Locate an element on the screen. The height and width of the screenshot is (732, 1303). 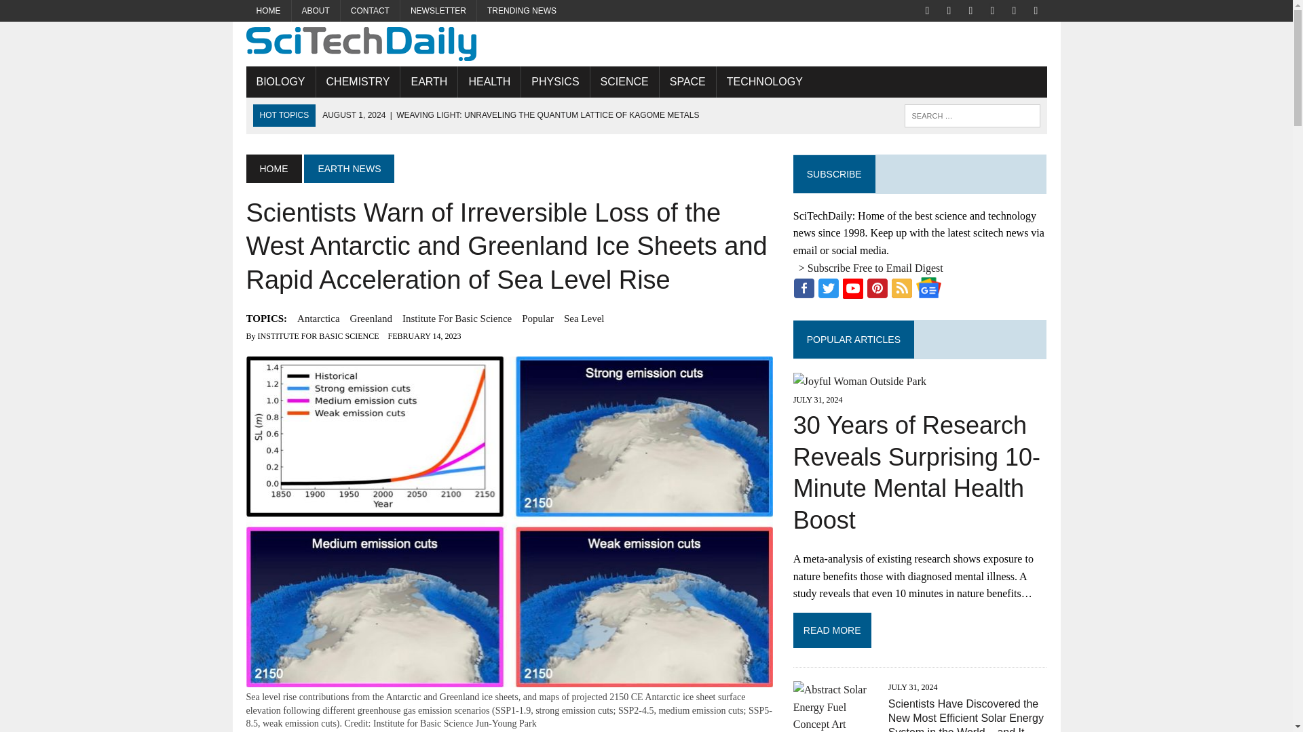
TECHNOLOGY is located at coordinates (765, 81).